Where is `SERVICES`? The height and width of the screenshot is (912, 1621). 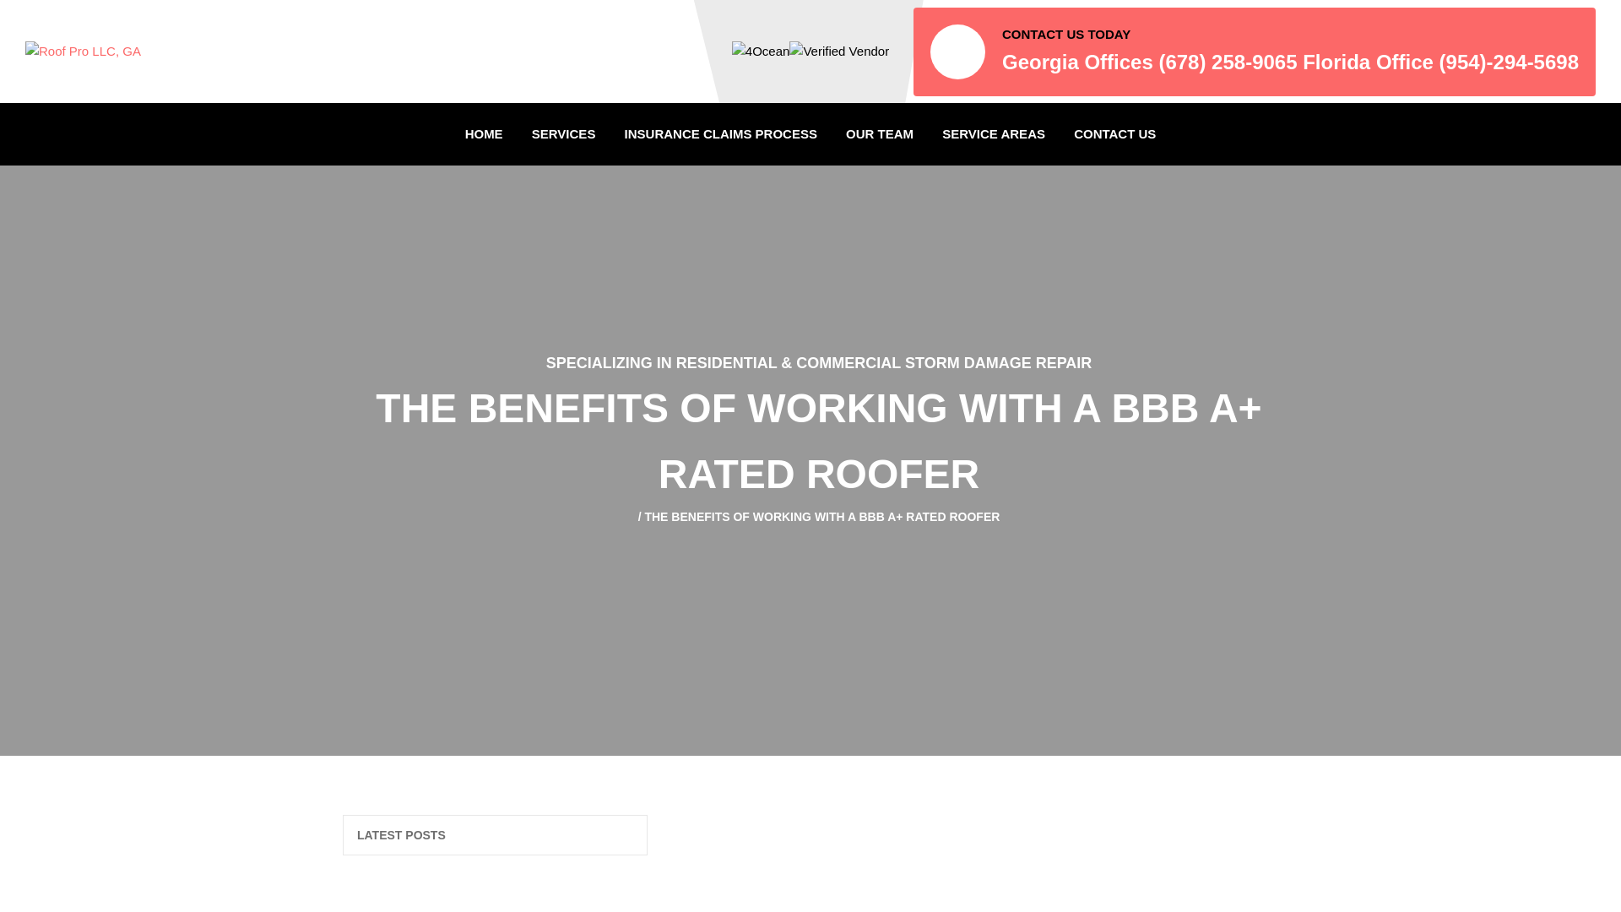
SERVICES is located at coordinates (564, 134).